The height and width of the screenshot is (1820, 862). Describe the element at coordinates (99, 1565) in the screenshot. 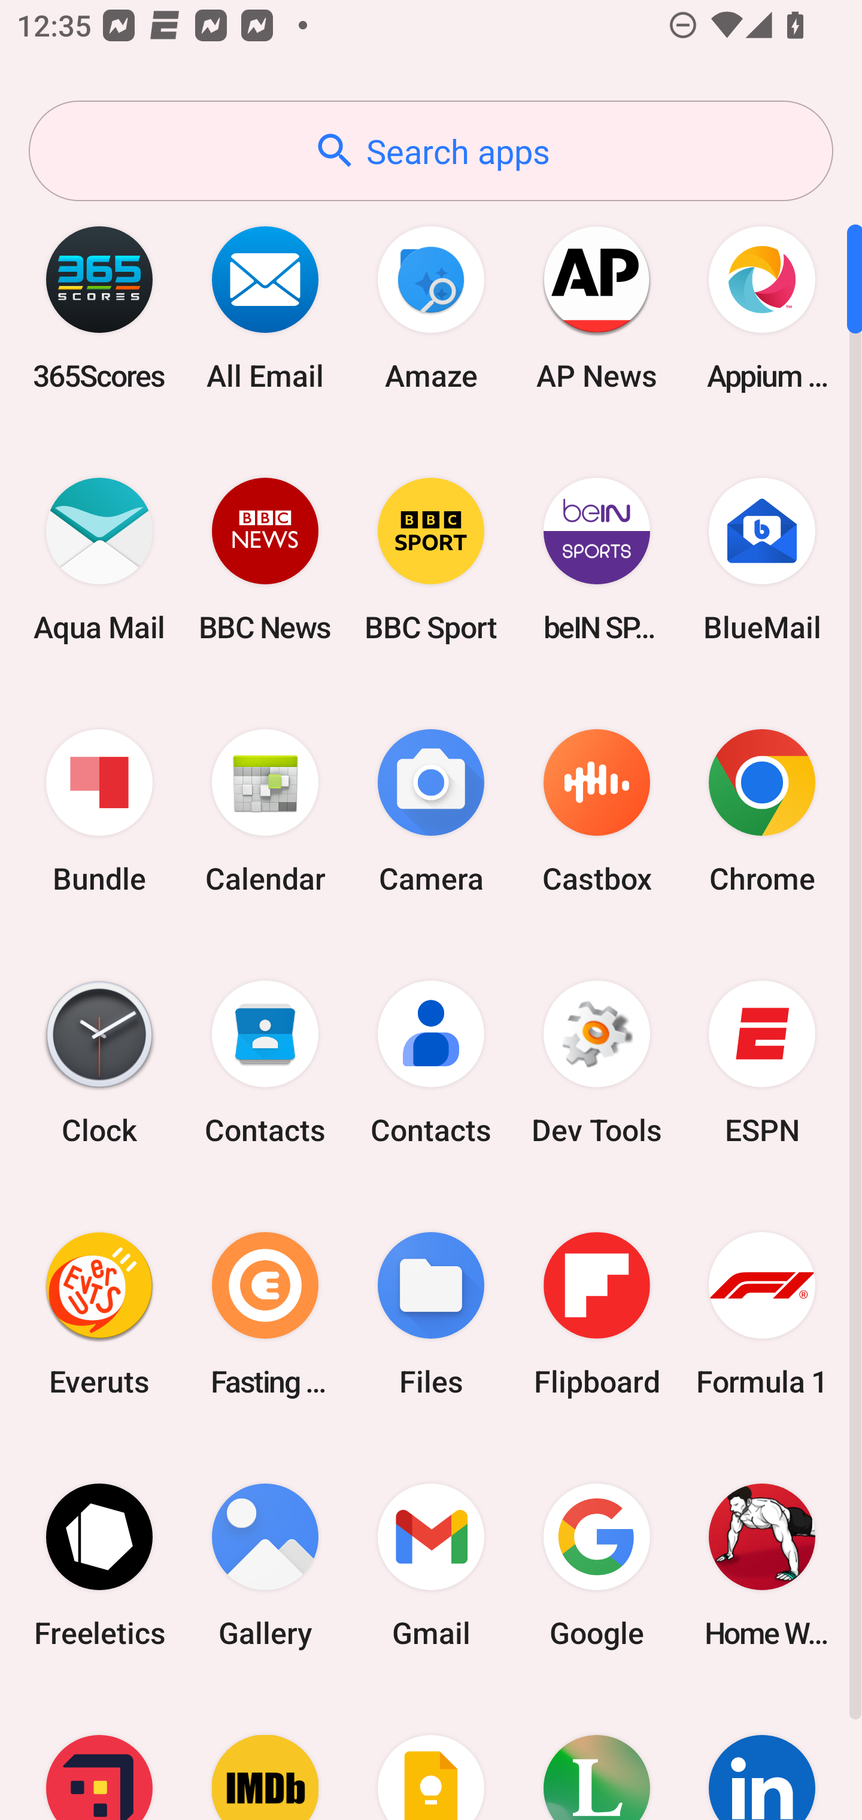

I see `Freeletics` at that location.